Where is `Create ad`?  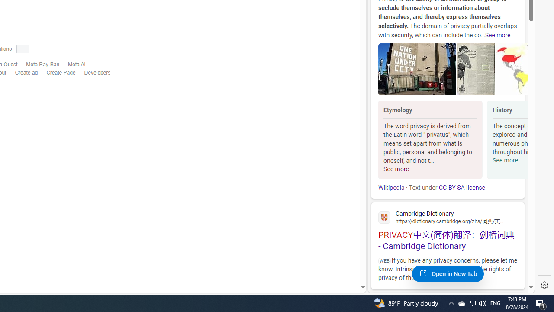 Create ad is located at coordinates (22, 73).